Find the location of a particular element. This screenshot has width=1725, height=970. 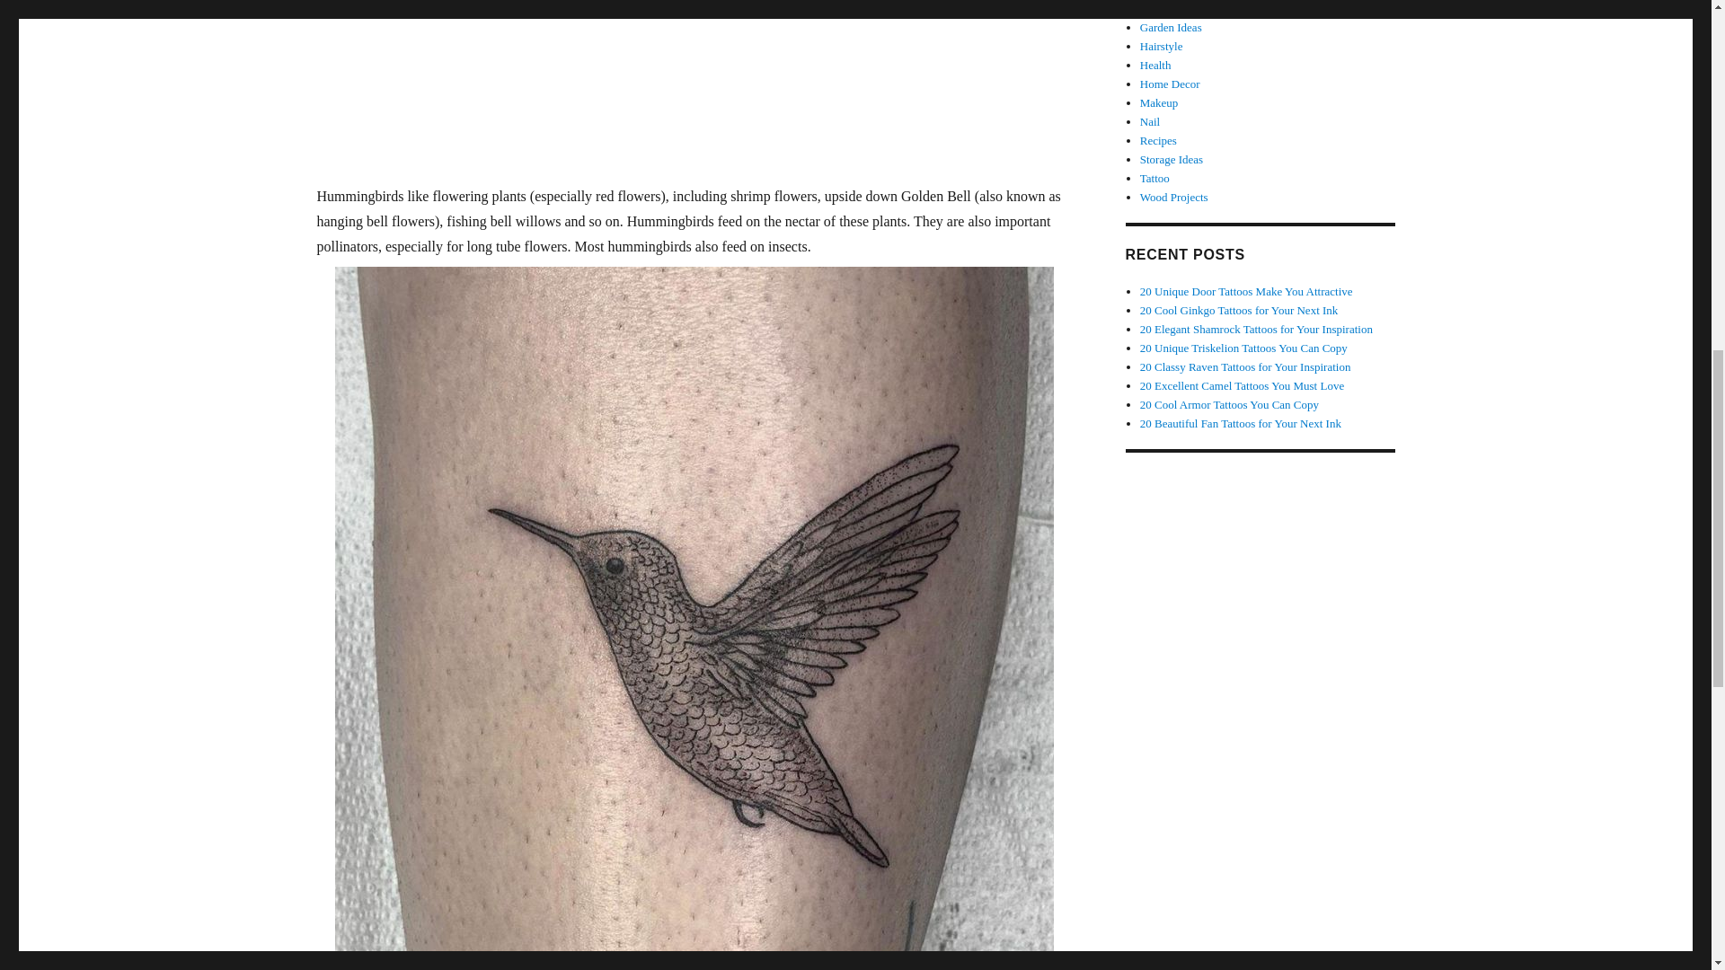

20 Cool Ginkgo Tattoos for Your Next Ink is located at coordinates (1239, 311).